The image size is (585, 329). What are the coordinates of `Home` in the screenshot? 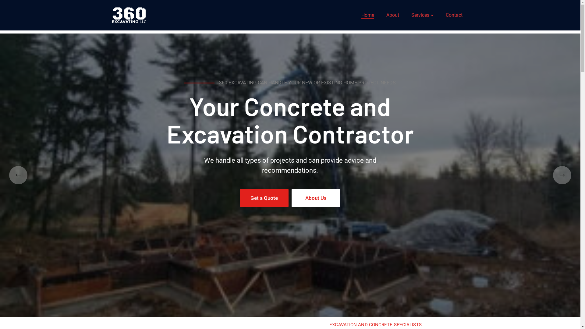 It's located at (368, 15).